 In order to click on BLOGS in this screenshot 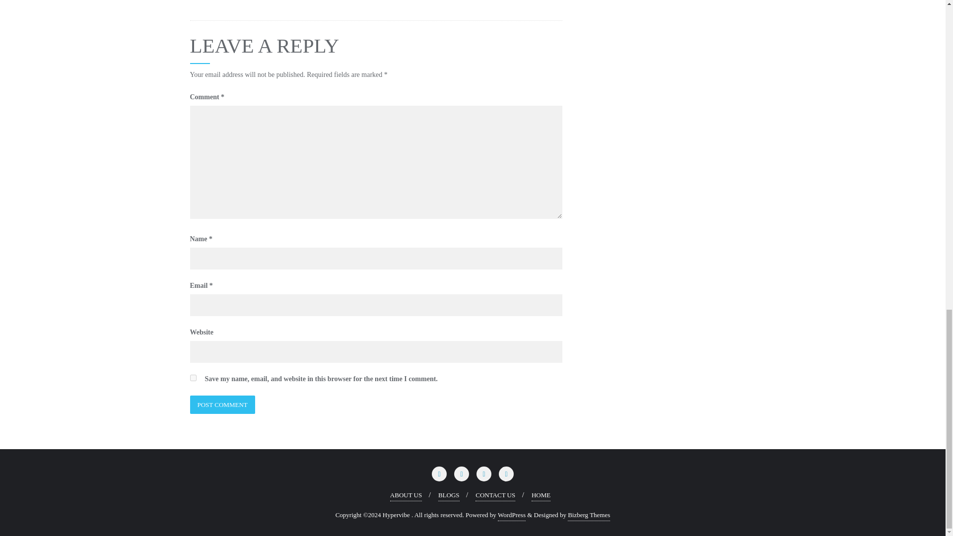, I will do `click(449, 495)`.